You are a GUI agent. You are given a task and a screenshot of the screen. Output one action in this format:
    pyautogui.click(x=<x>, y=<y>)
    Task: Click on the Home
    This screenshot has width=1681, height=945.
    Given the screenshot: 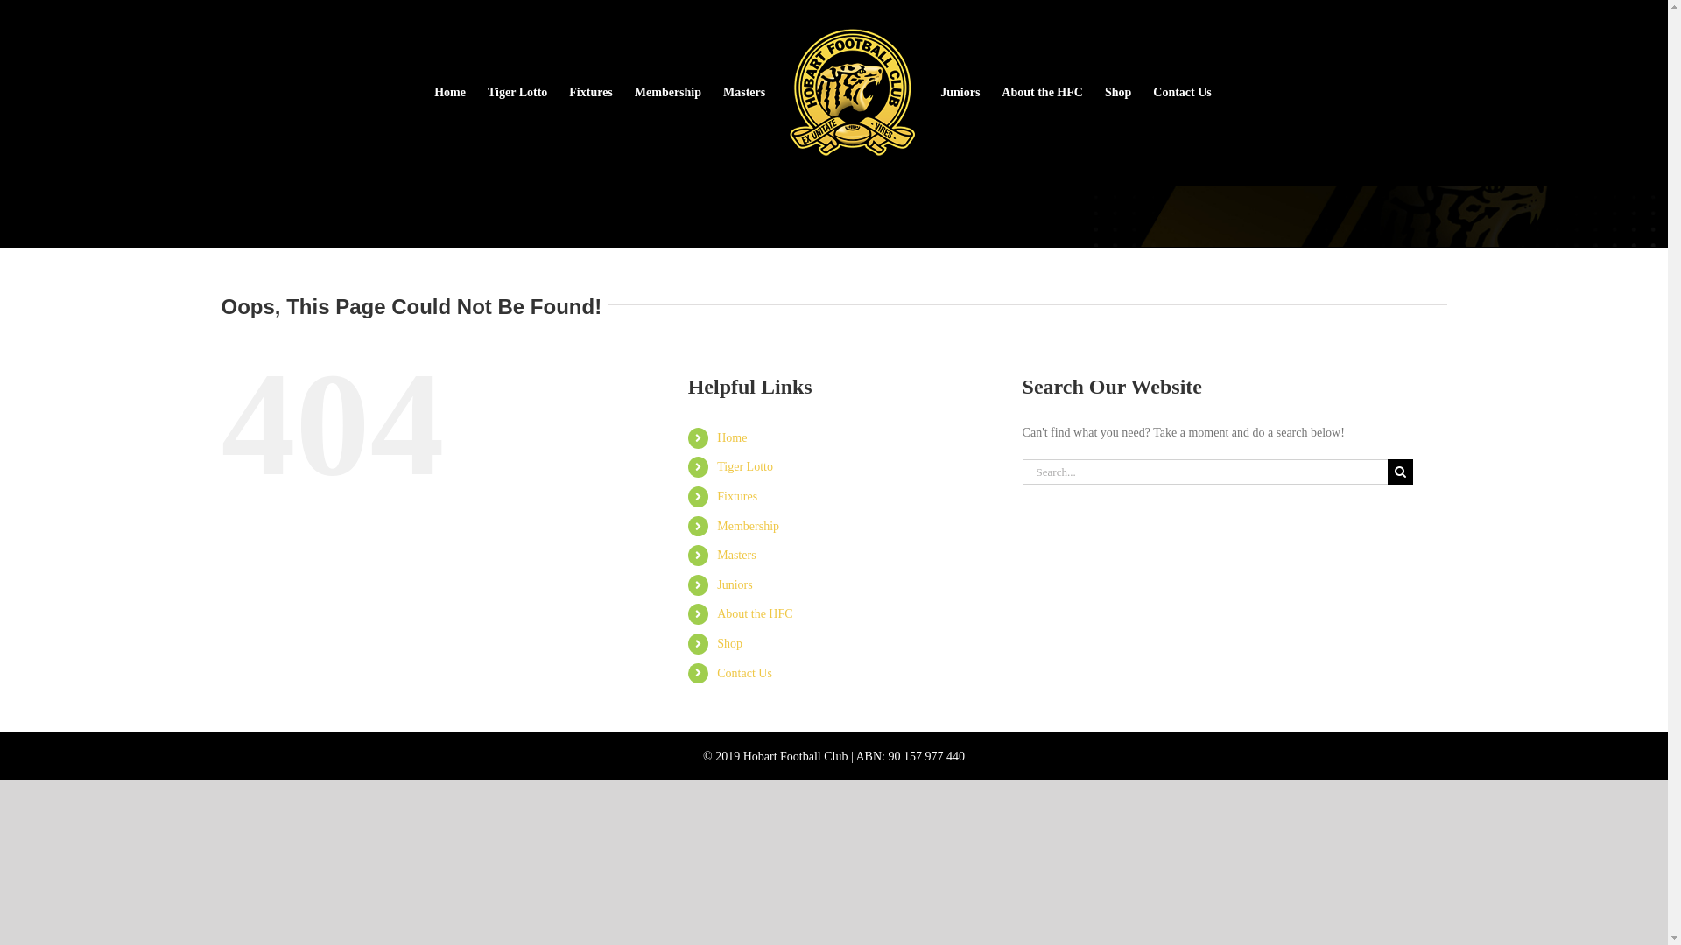 What is the action you would take?
    pyautogui.click(x=450, y=93)
    